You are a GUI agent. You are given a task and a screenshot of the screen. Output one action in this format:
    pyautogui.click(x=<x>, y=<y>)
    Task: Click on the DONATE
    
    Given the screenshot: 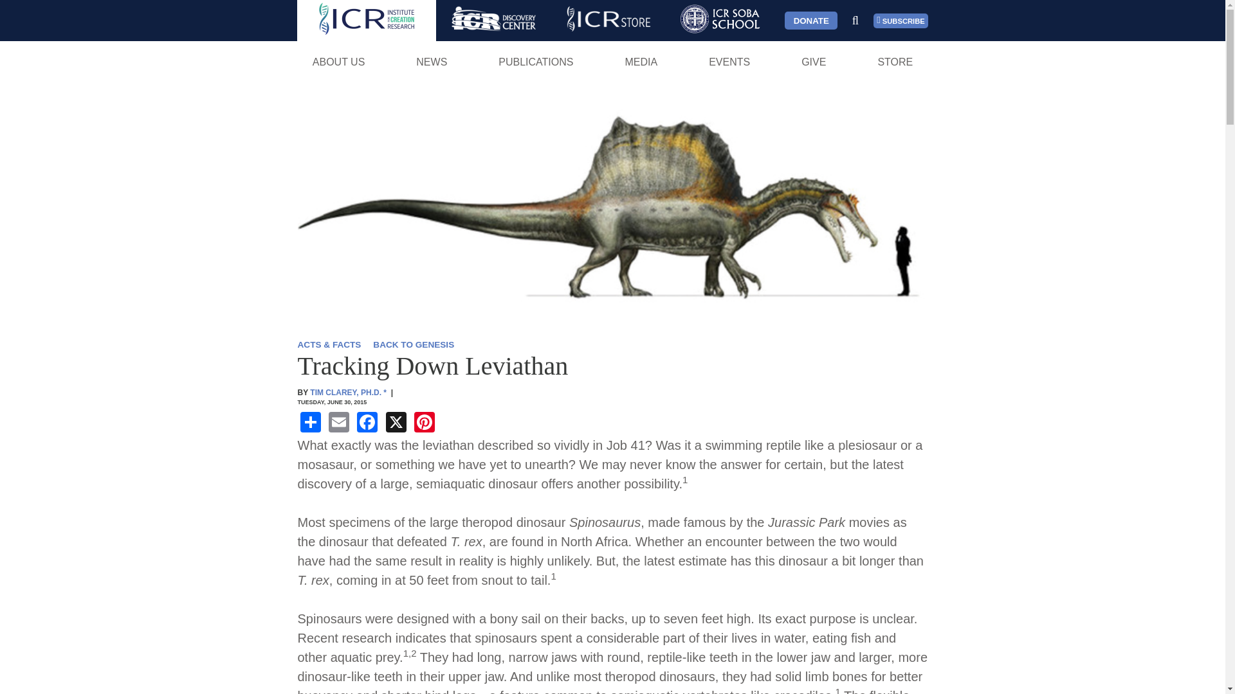 What is the action you would take?
    pyautogui.click(x=810, y=21)
    